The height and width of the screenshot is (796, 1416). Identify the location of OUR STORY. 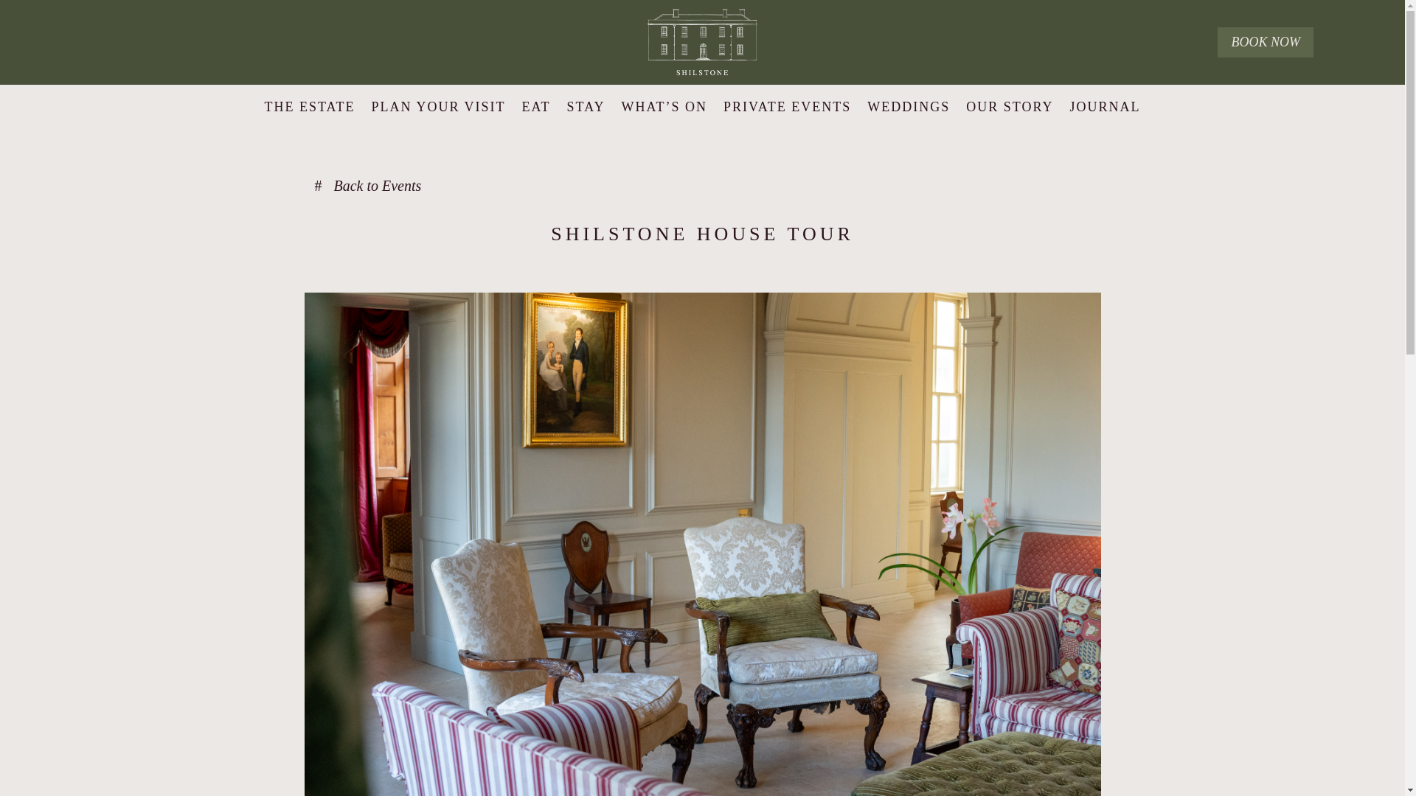
(1009, 109).